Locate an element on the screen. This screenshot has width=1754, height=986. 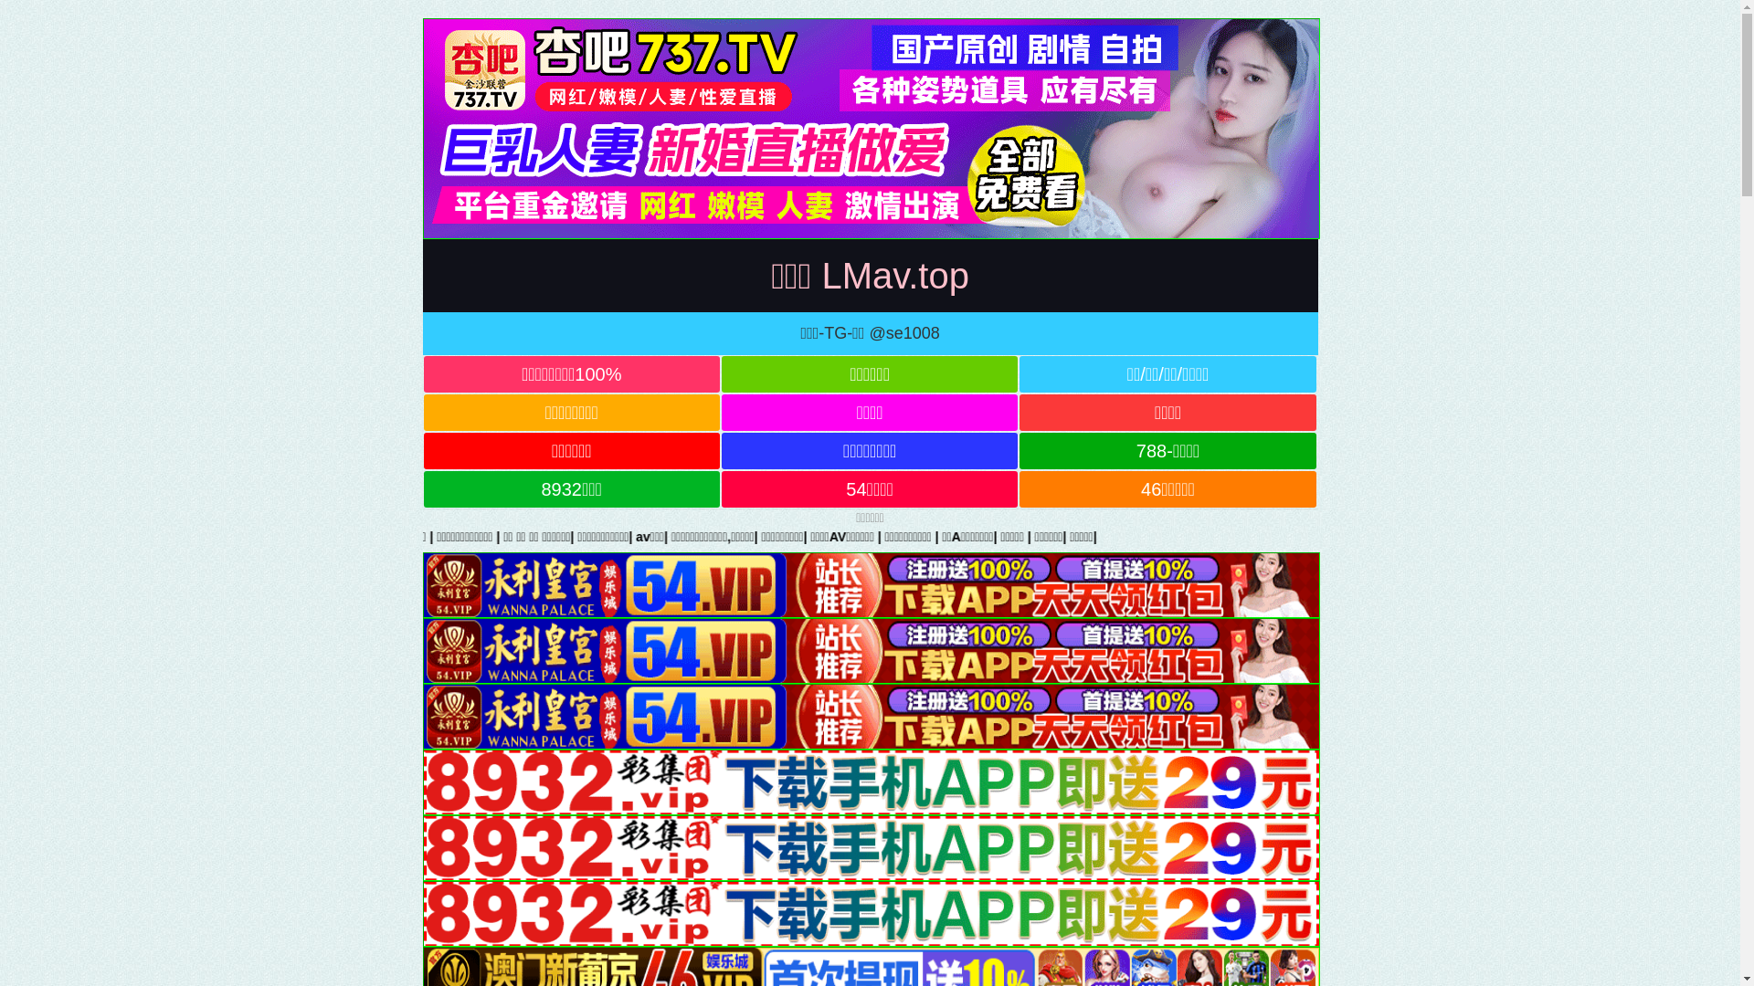
| is located at coordinates (521, 537).